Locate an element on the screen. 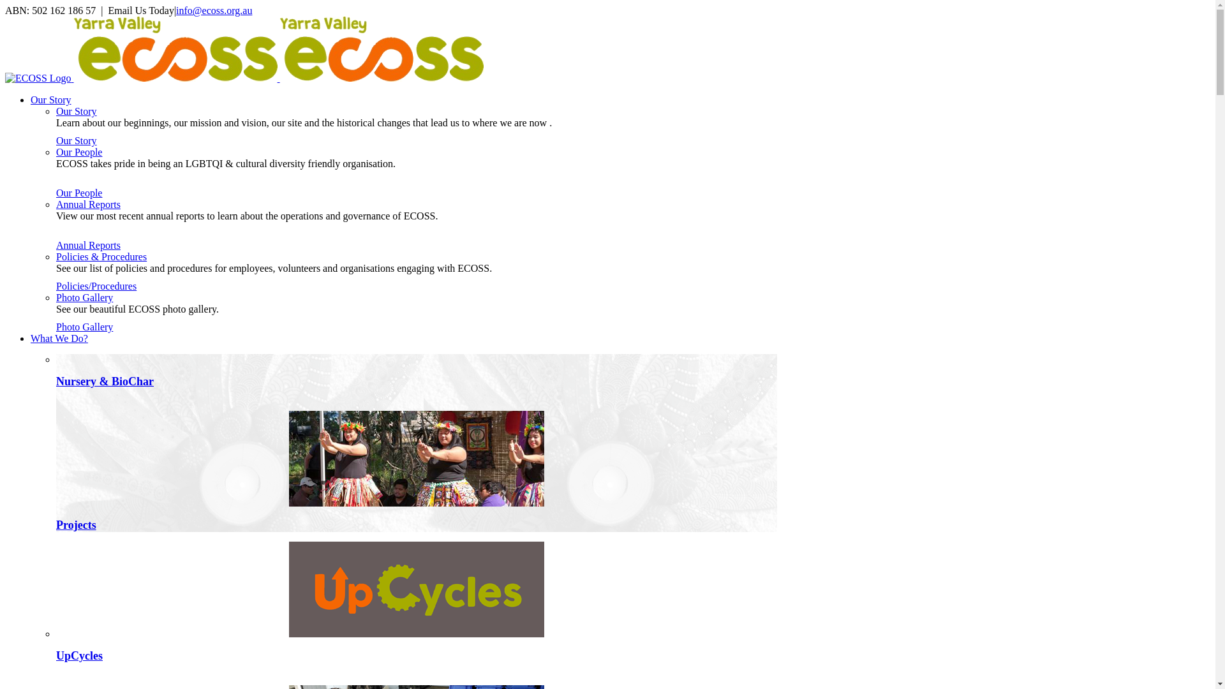 The height and width of the screenshot is (689, 1225). Our Story is located at coordinates (77, 140).